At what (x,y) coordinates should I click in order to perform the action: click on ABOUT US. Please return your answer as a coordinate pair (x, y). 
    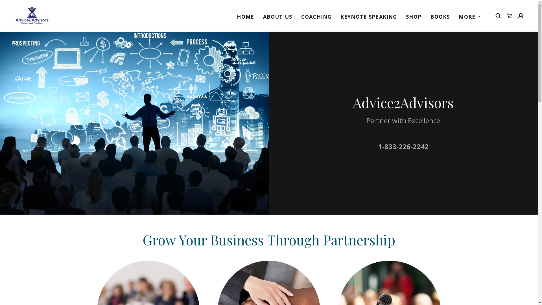
    Looking at the image, I should click on (278, 16).